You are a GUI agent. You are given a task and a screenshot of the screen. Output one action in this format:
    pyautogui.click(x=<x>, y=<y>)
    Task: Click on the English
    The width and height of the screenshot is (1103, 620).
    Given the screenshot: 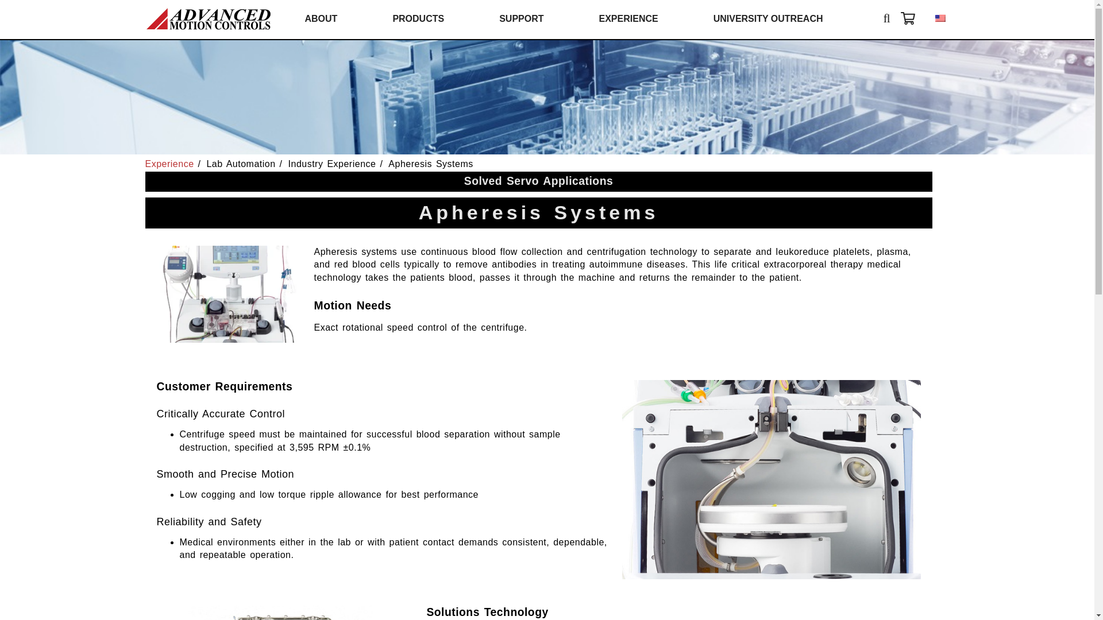 What is the action you would take?
    pyautogui.click(x=940, y=18)
    